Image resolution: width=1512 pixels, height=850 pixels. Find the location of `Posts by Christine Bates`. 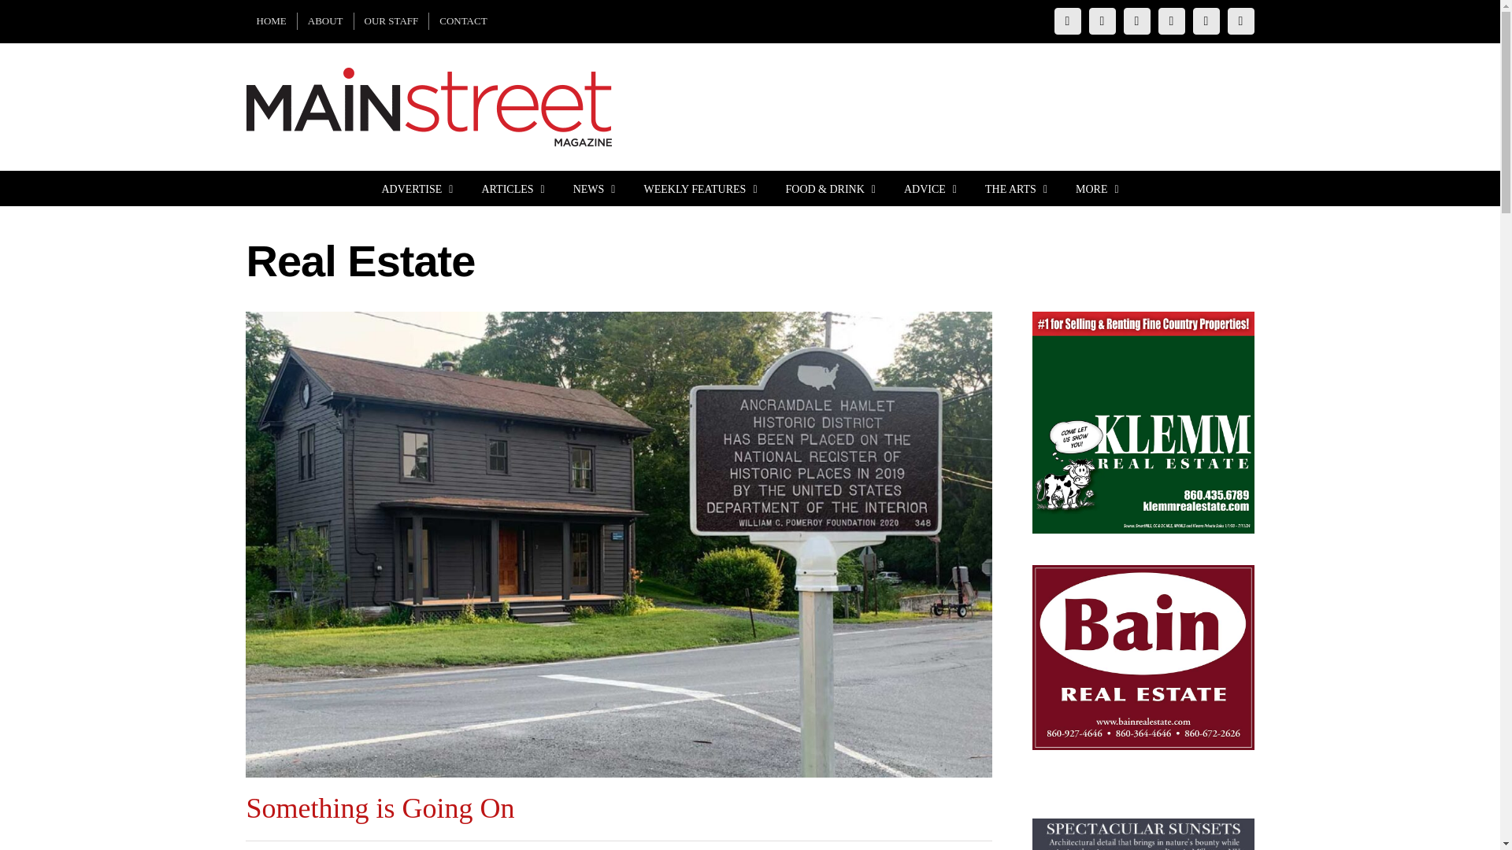

Posts by Christine Bates is located at coordinates (288, 848).